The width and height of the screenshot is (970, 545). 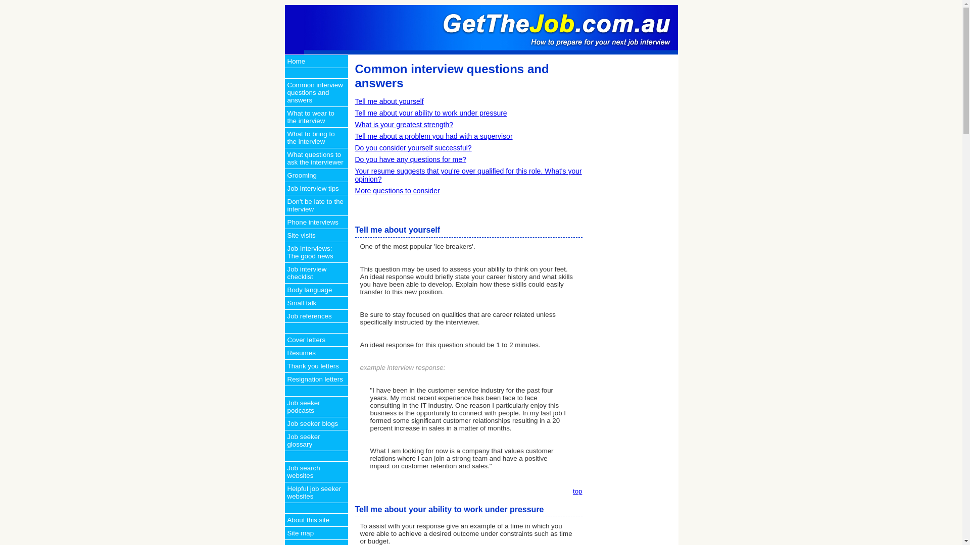 I want to click on Tell me about yourself, so click(x=389, y=101).